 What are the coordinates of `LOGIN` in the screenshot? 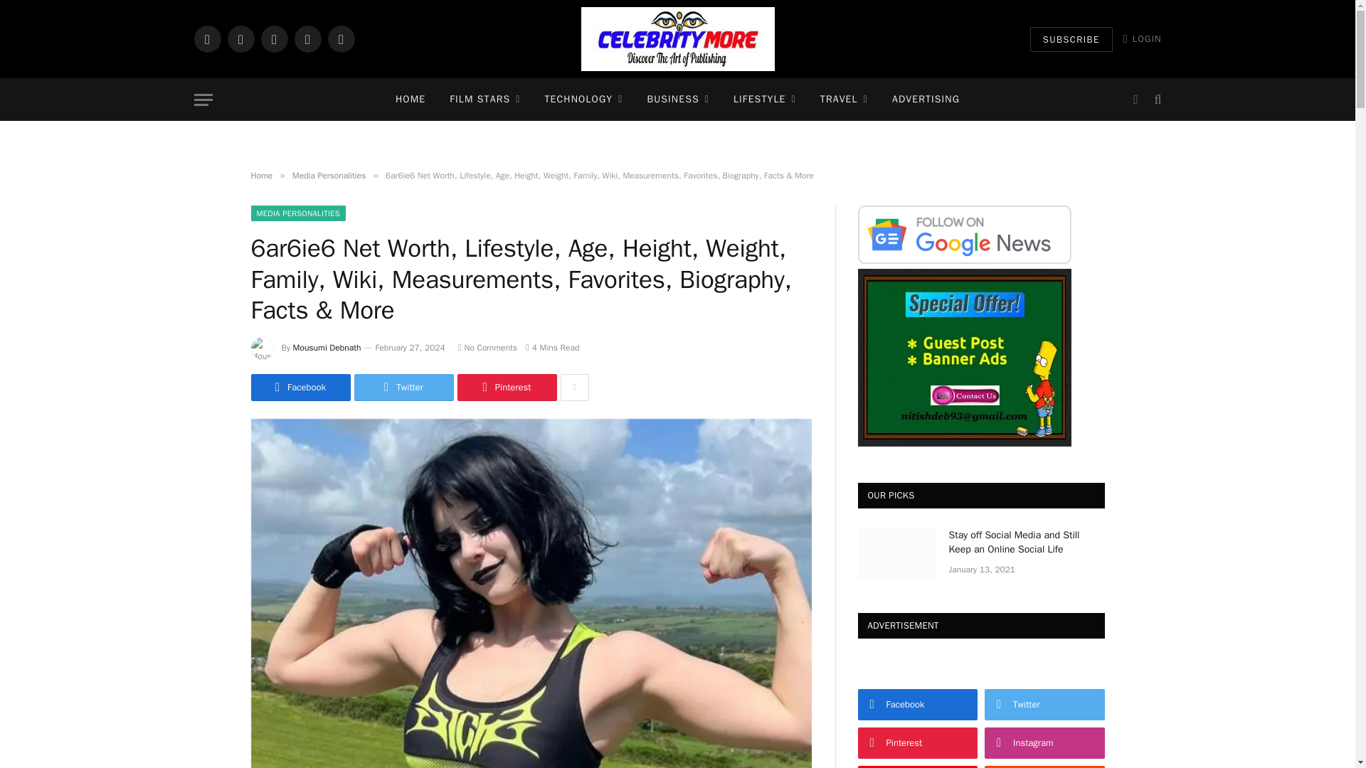 It's located at (1143, 38).